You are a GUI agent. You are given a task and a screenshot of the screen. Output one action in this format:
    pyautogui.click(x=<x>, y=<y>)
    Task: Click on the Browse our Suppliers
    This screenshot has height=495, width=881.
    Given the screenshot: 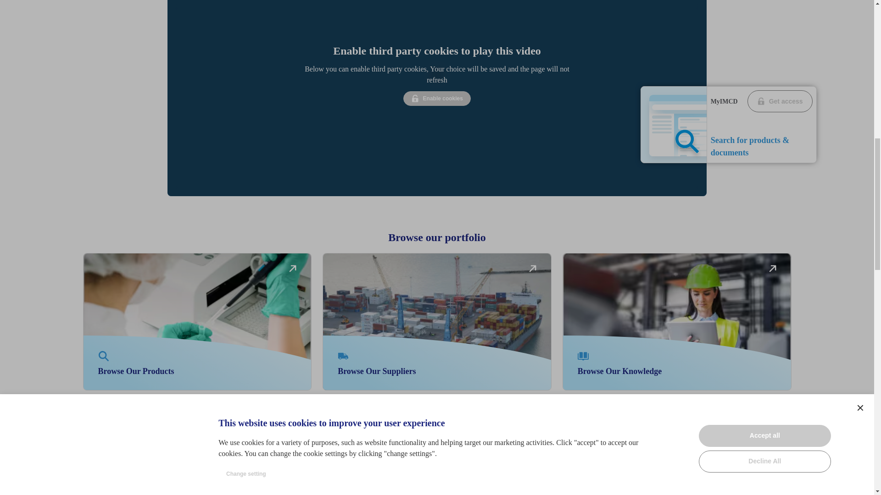 What is the action you would take?
    pyautogui.click(x=773, y=268)
    